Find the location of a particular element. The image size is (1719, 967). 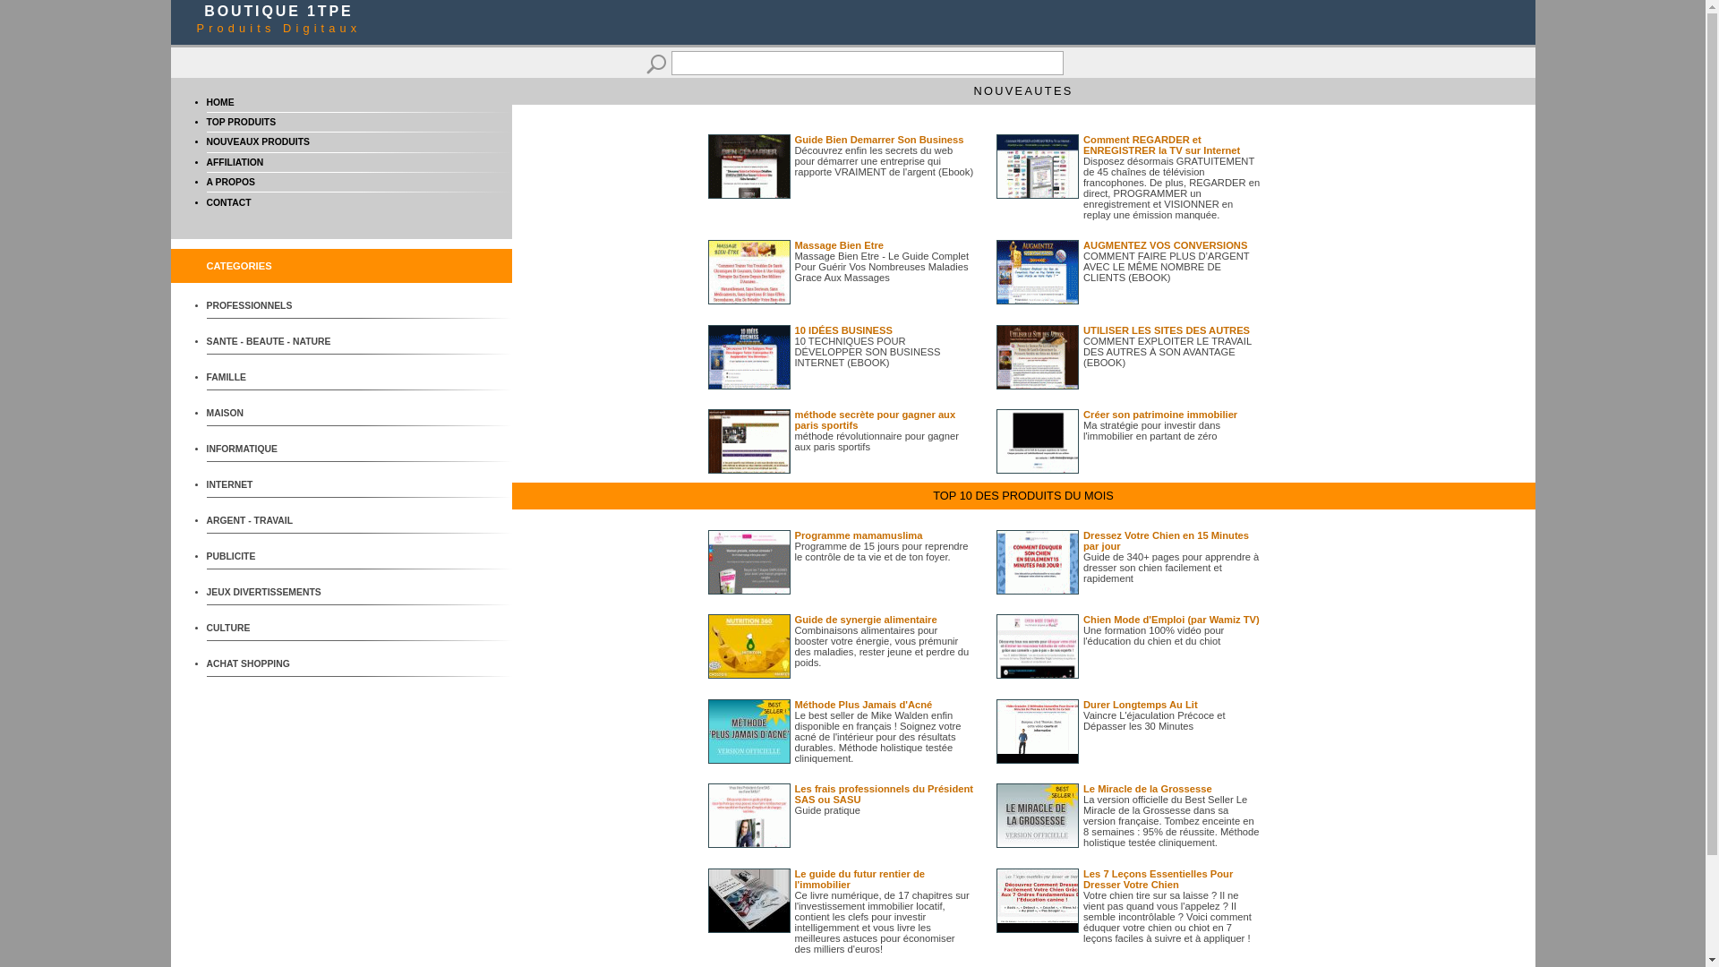

PUBLICITE is located at coordinates (273, 557).